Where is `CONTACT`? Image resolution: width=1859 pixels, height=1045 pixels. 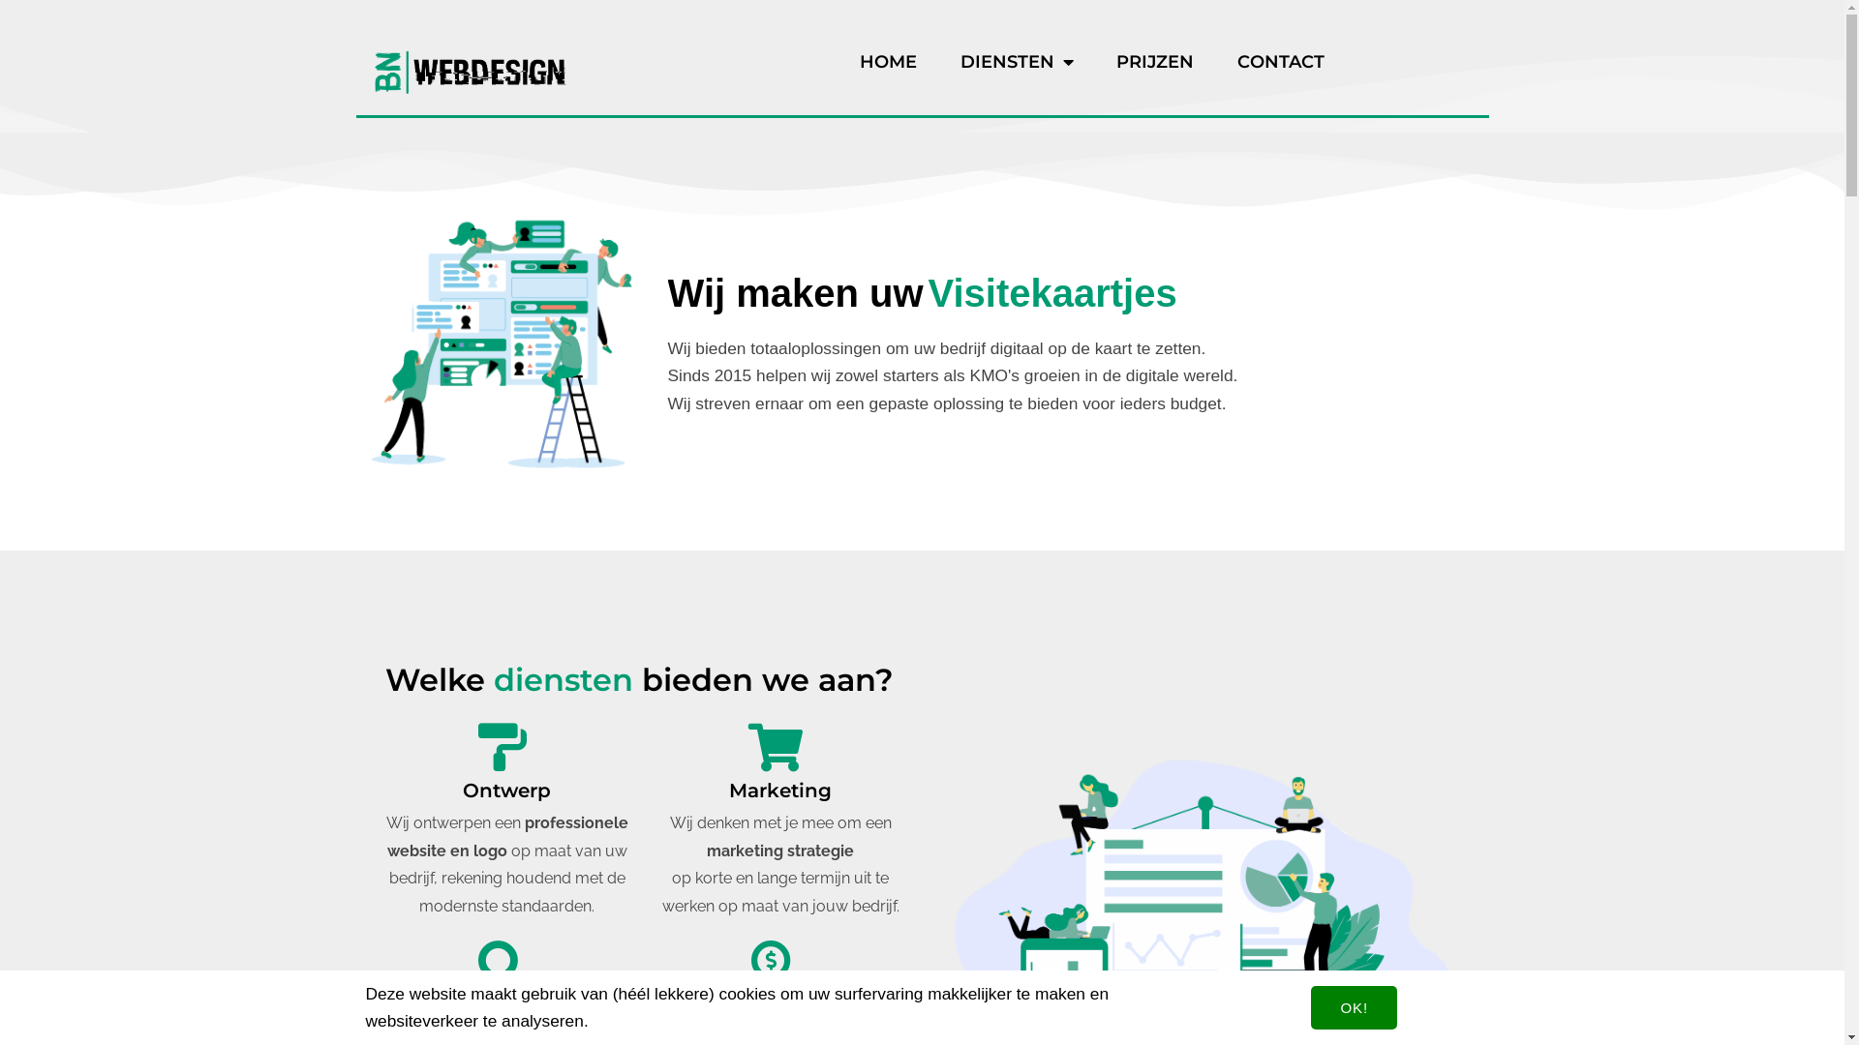 CONTACT is located at coordinates (1281, 62).